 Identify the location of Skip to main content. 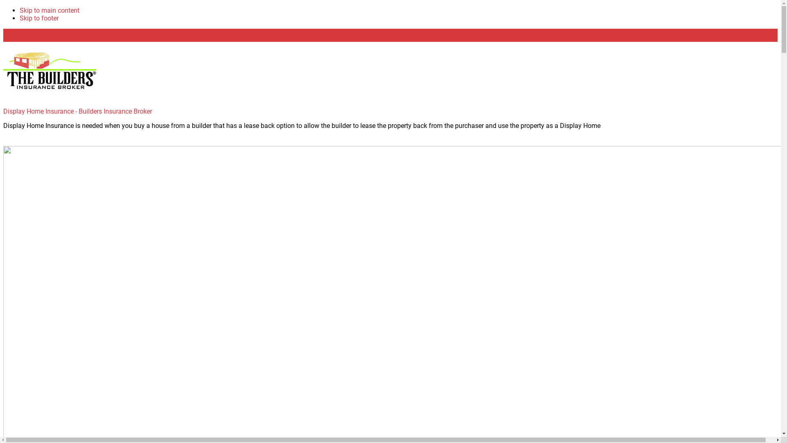
(50, 11).